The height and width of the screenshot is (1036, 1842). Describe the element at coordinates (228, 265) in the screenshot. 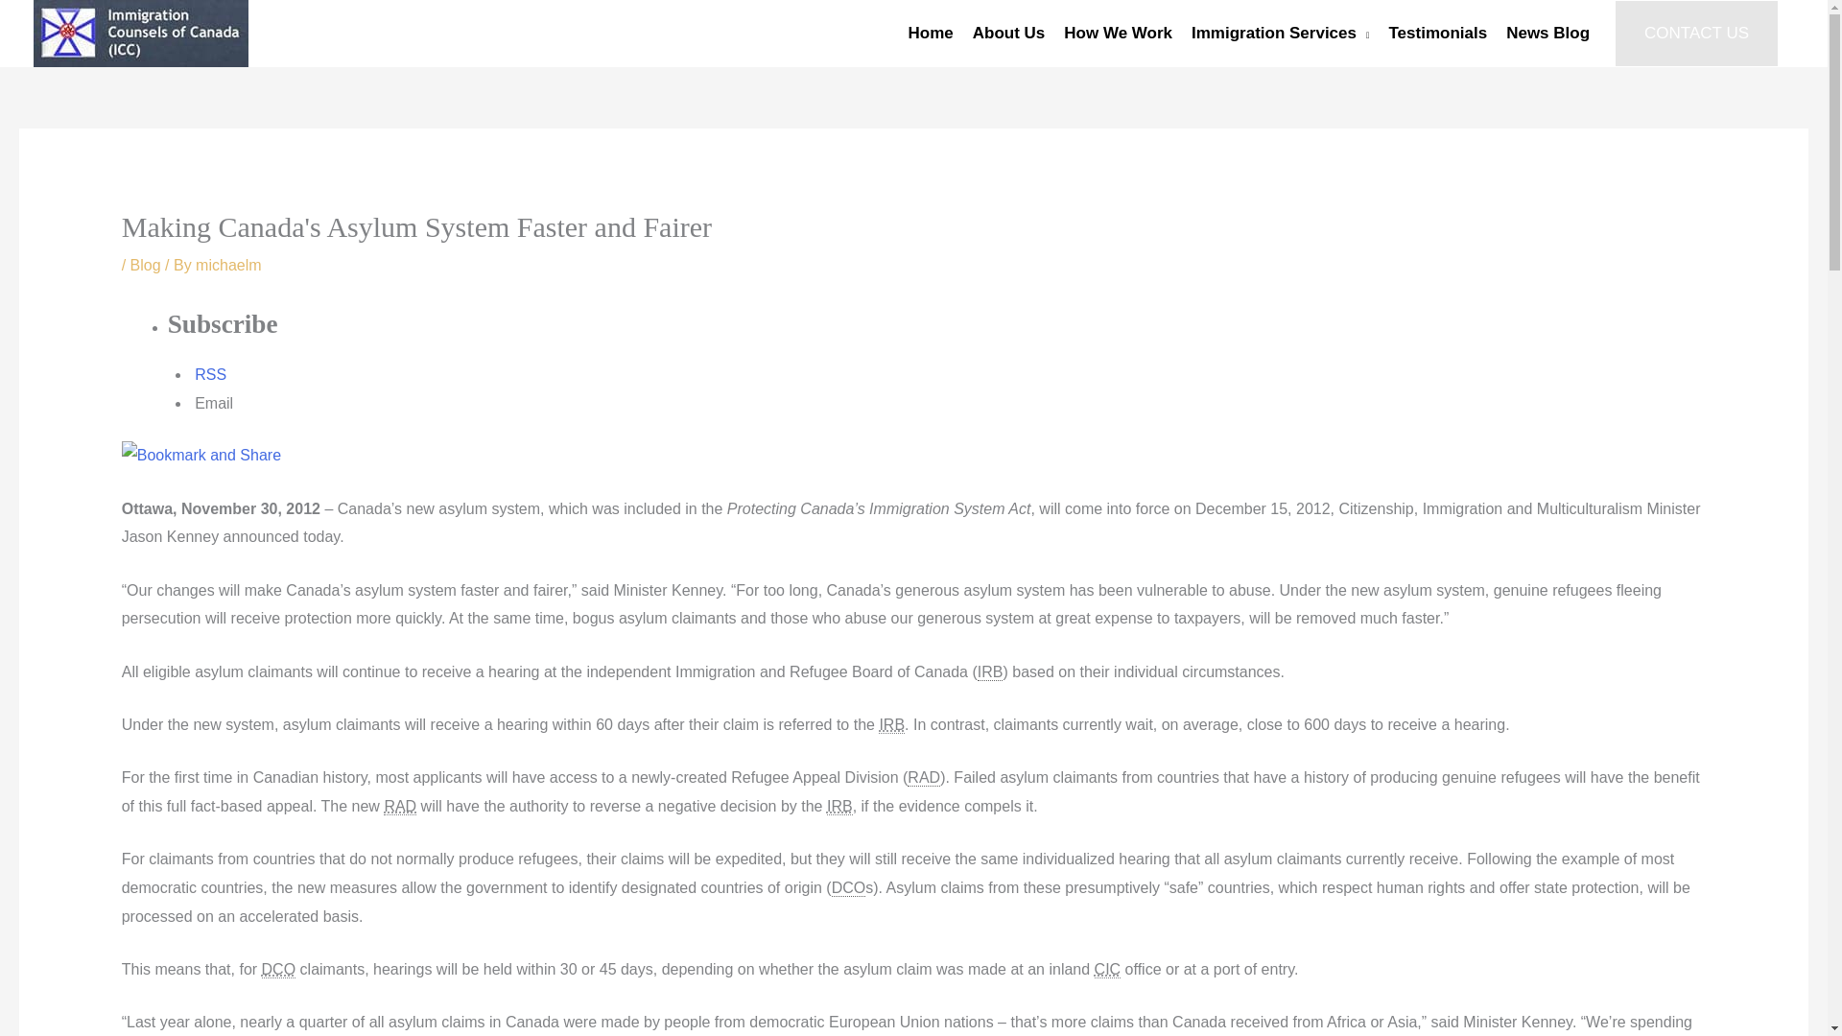

I see `View all posts by michaelm` at that location.